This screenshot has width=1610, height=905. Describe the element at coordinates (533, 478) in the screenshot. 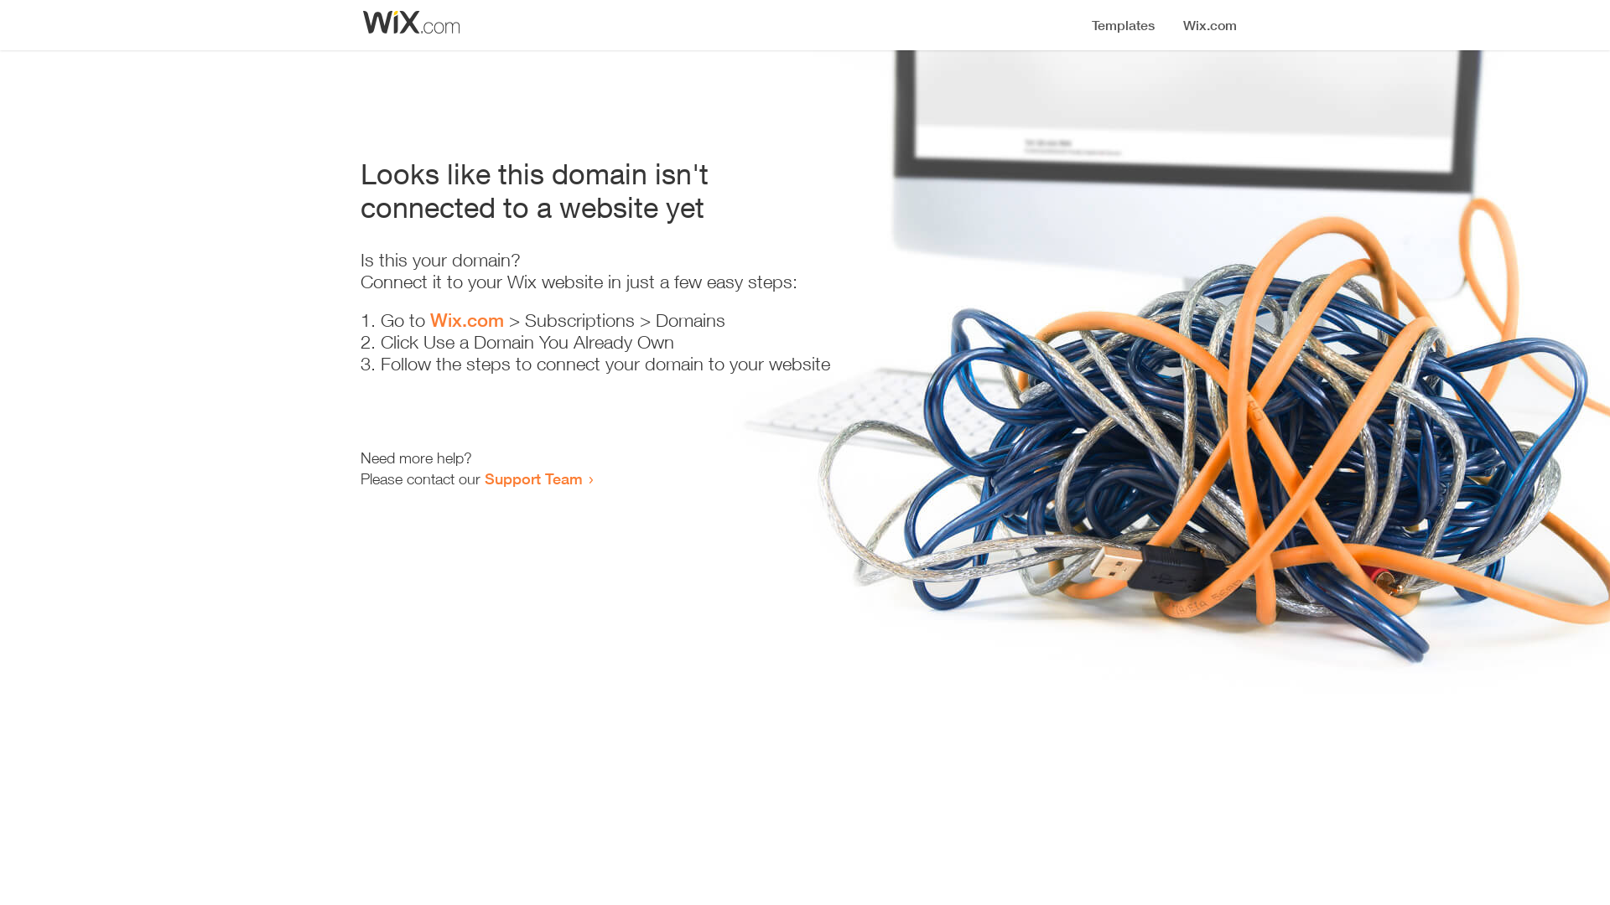

I see `Support Team` at that location.